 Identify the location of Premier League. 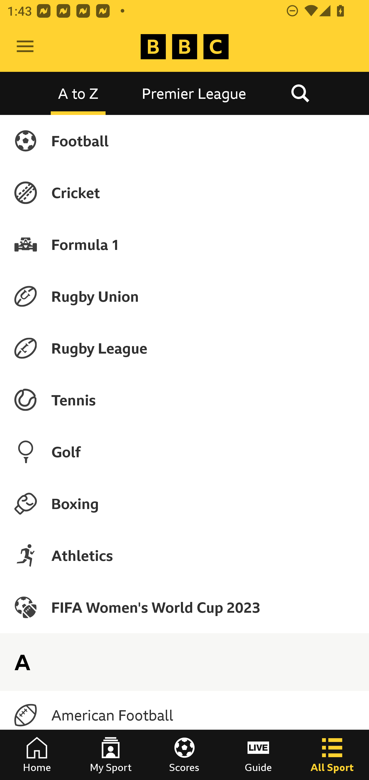
(194, 93).